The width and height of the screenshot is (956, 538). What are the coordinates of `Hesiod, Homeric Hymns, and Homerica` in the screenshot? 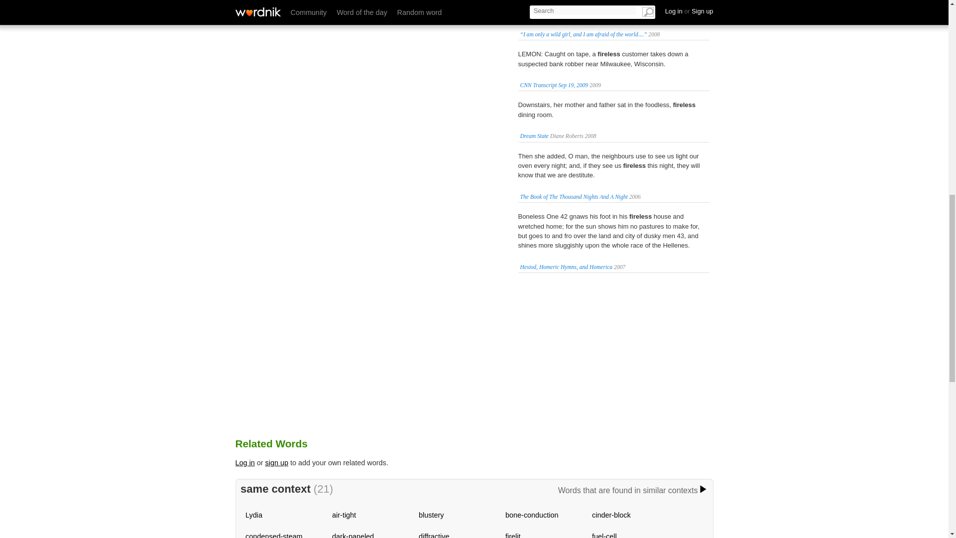 It's located at (566, 267).